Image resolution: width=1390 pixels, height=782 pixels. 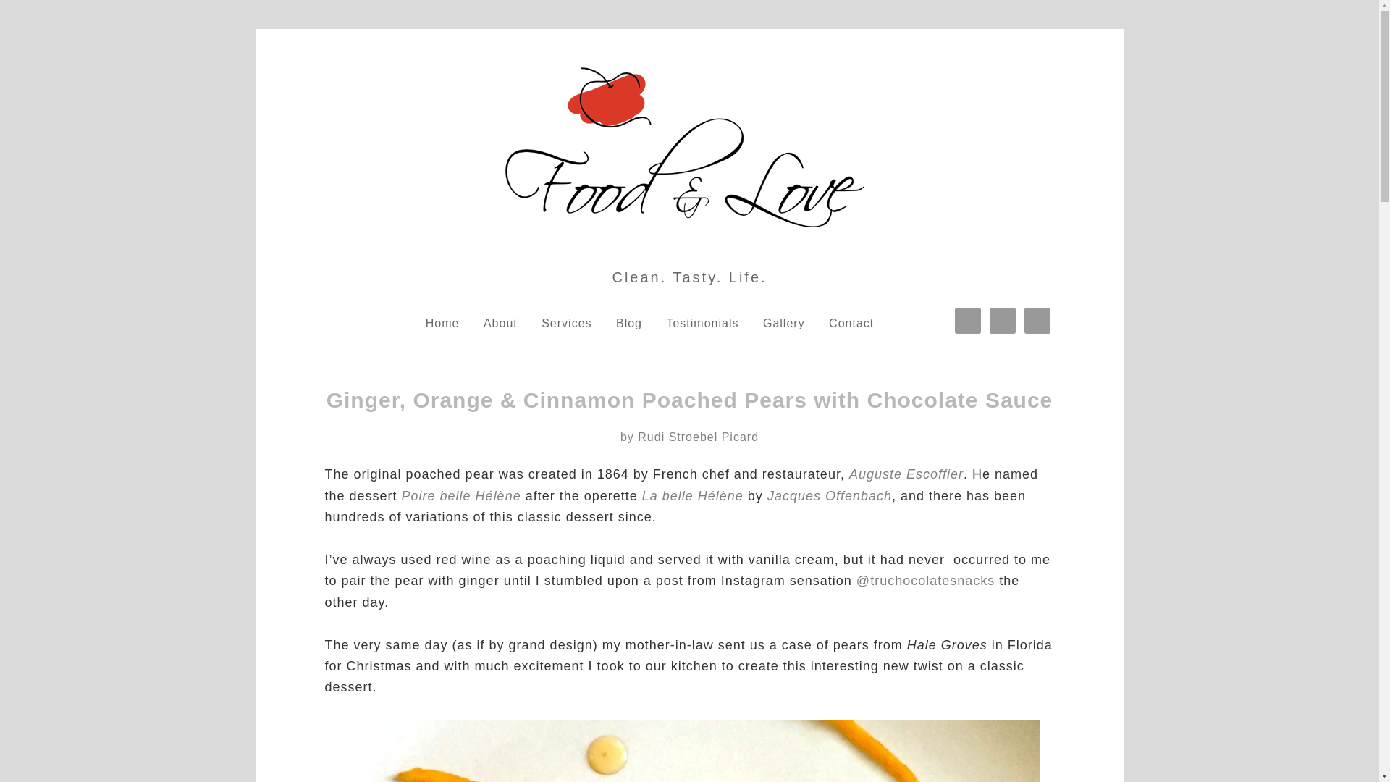 I want to click on Auguste Escoffier, so click(x=906, y=474).